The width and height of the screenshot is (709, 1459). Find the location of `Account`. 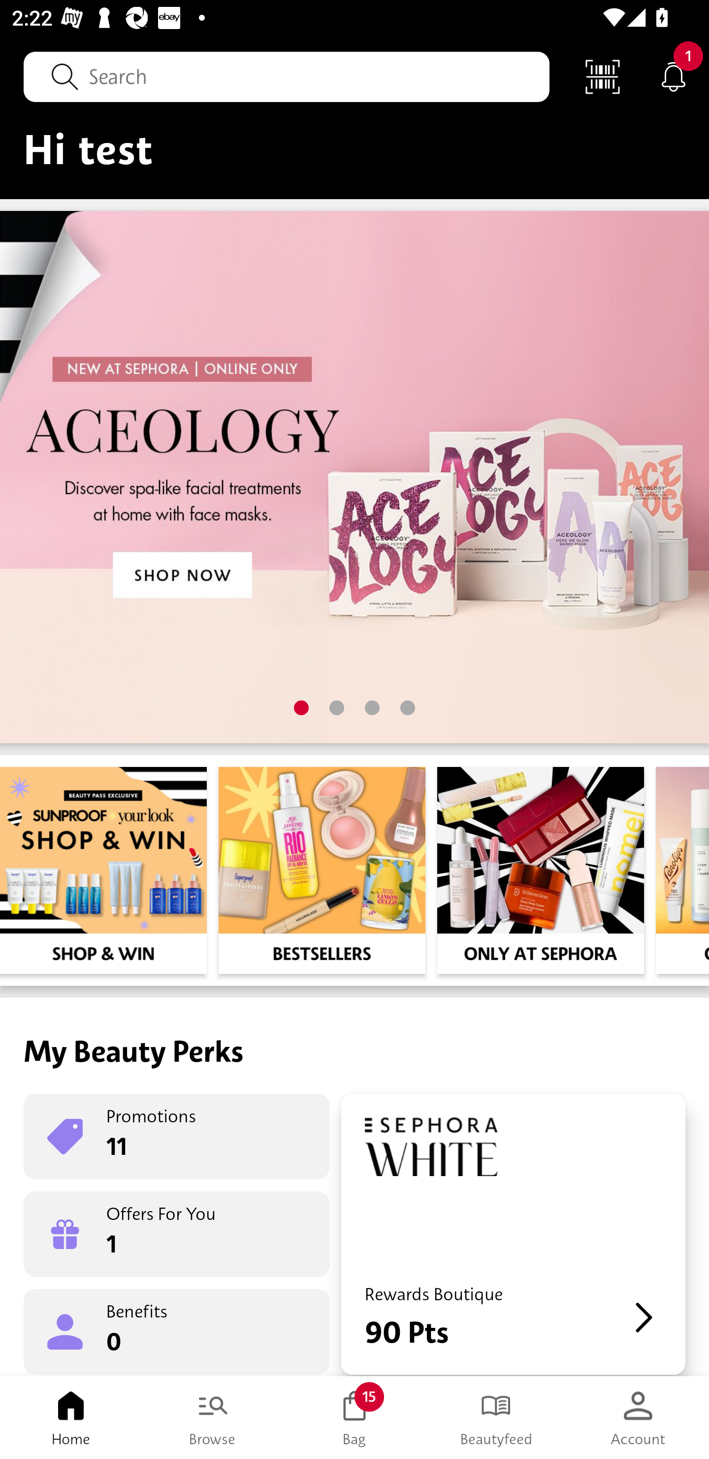

Account is located at coordinates (638, 1418).